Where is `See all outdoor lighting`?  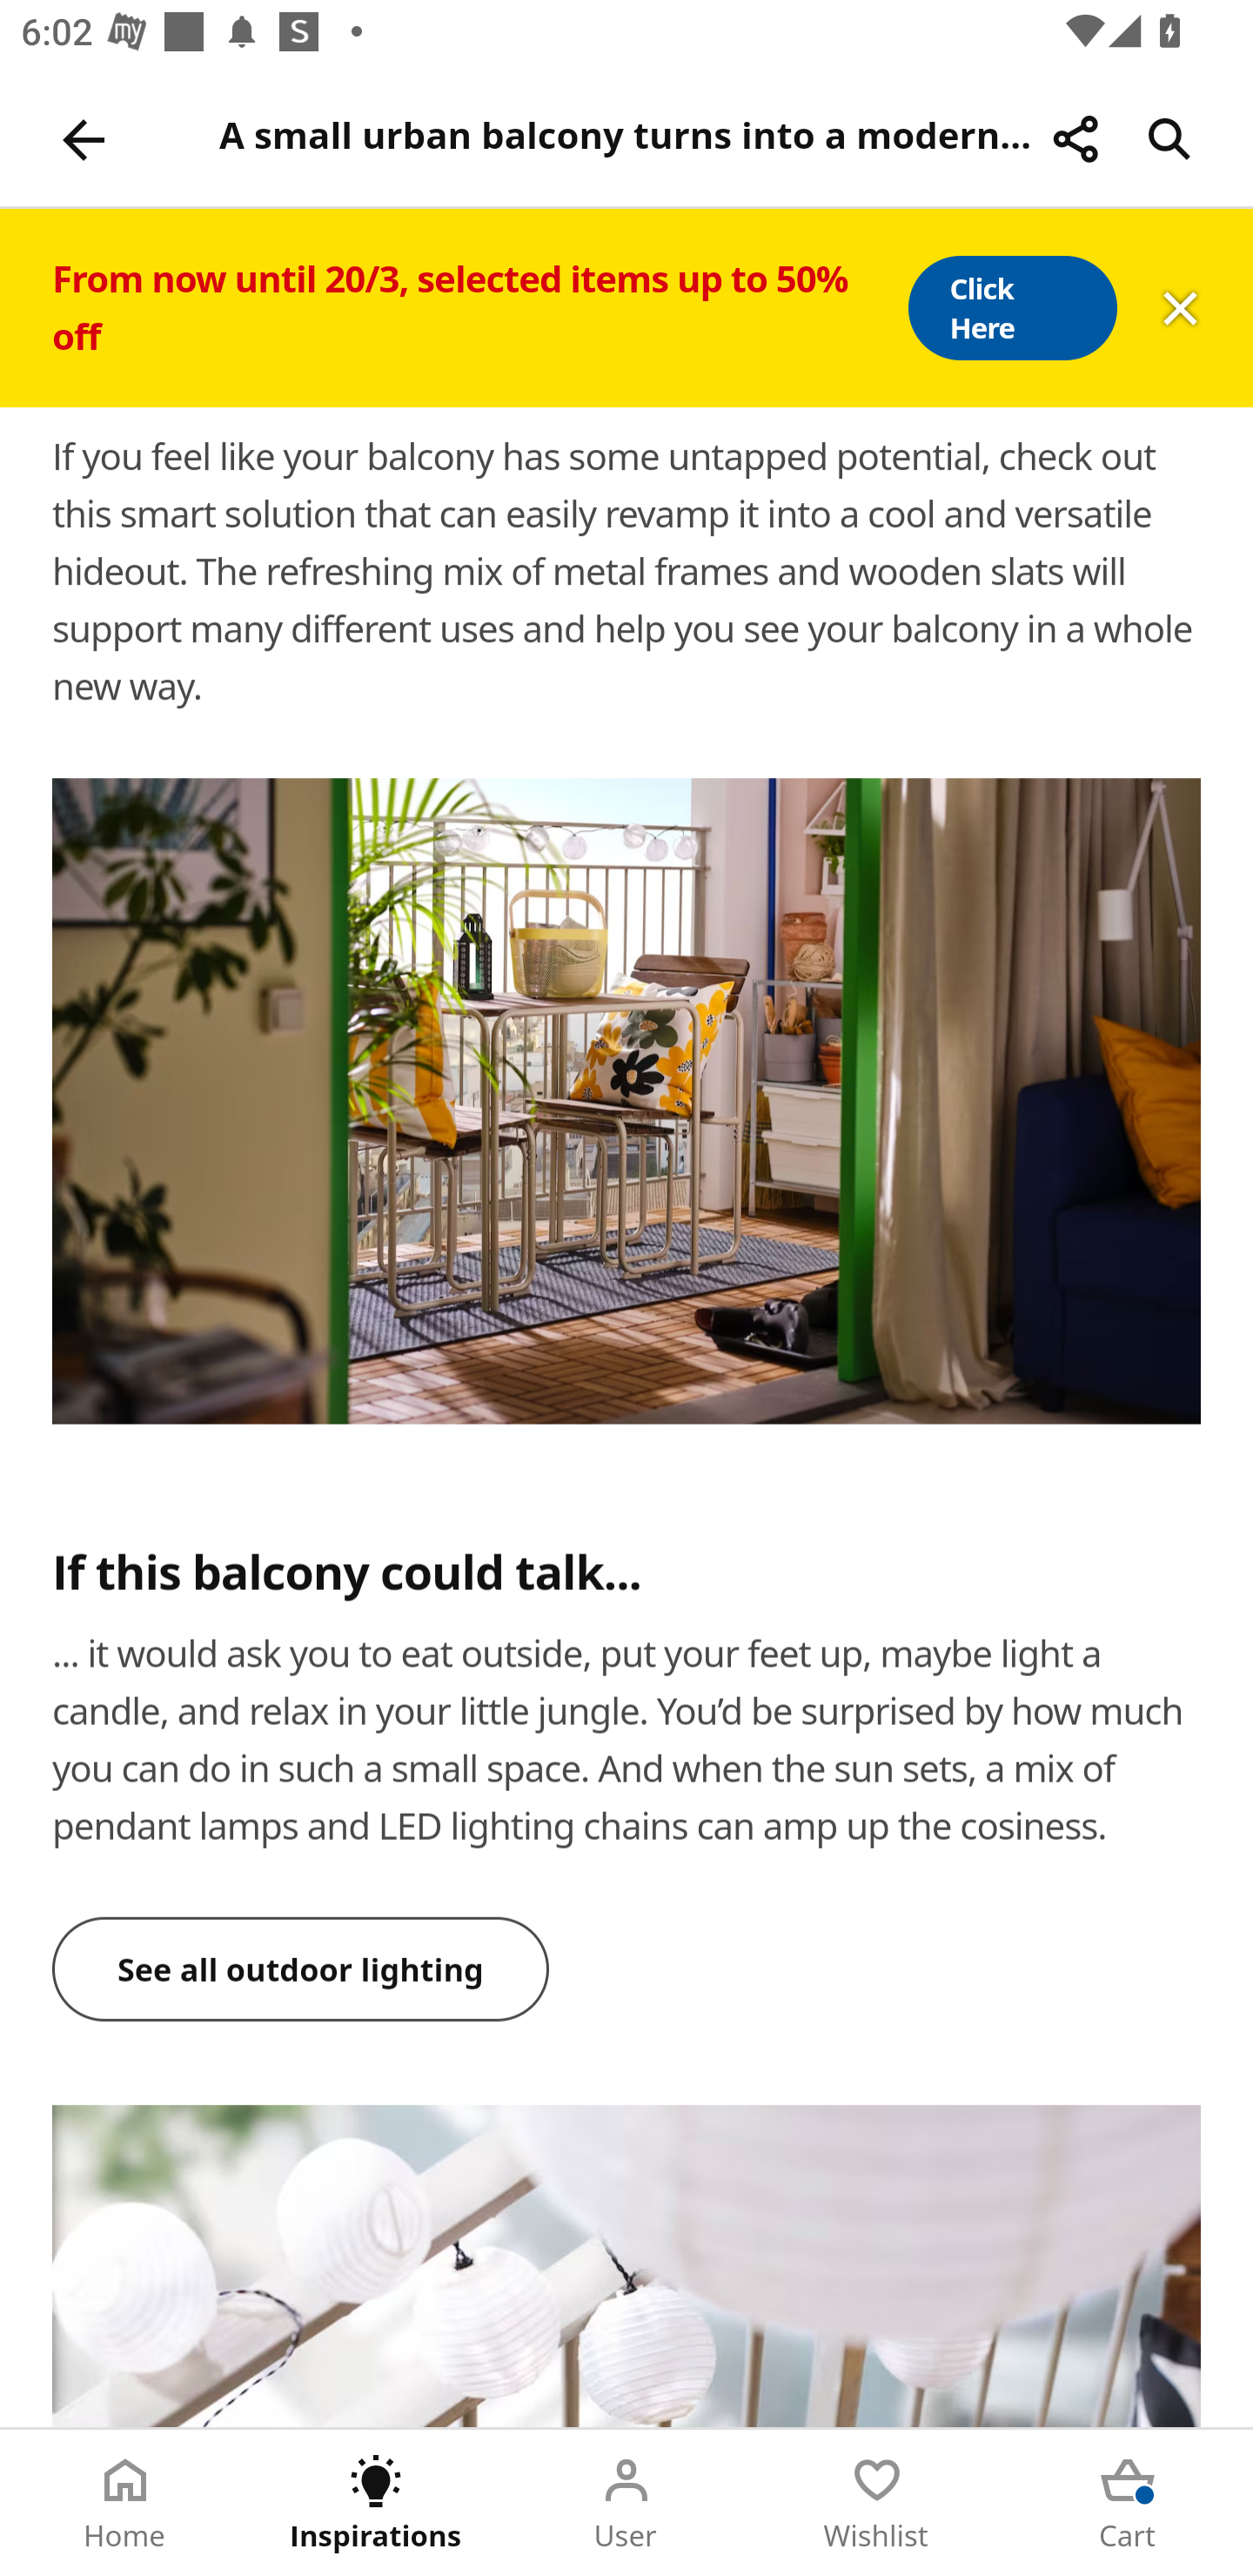
See all outdoor lighting is located at coordinates (301, 1969).